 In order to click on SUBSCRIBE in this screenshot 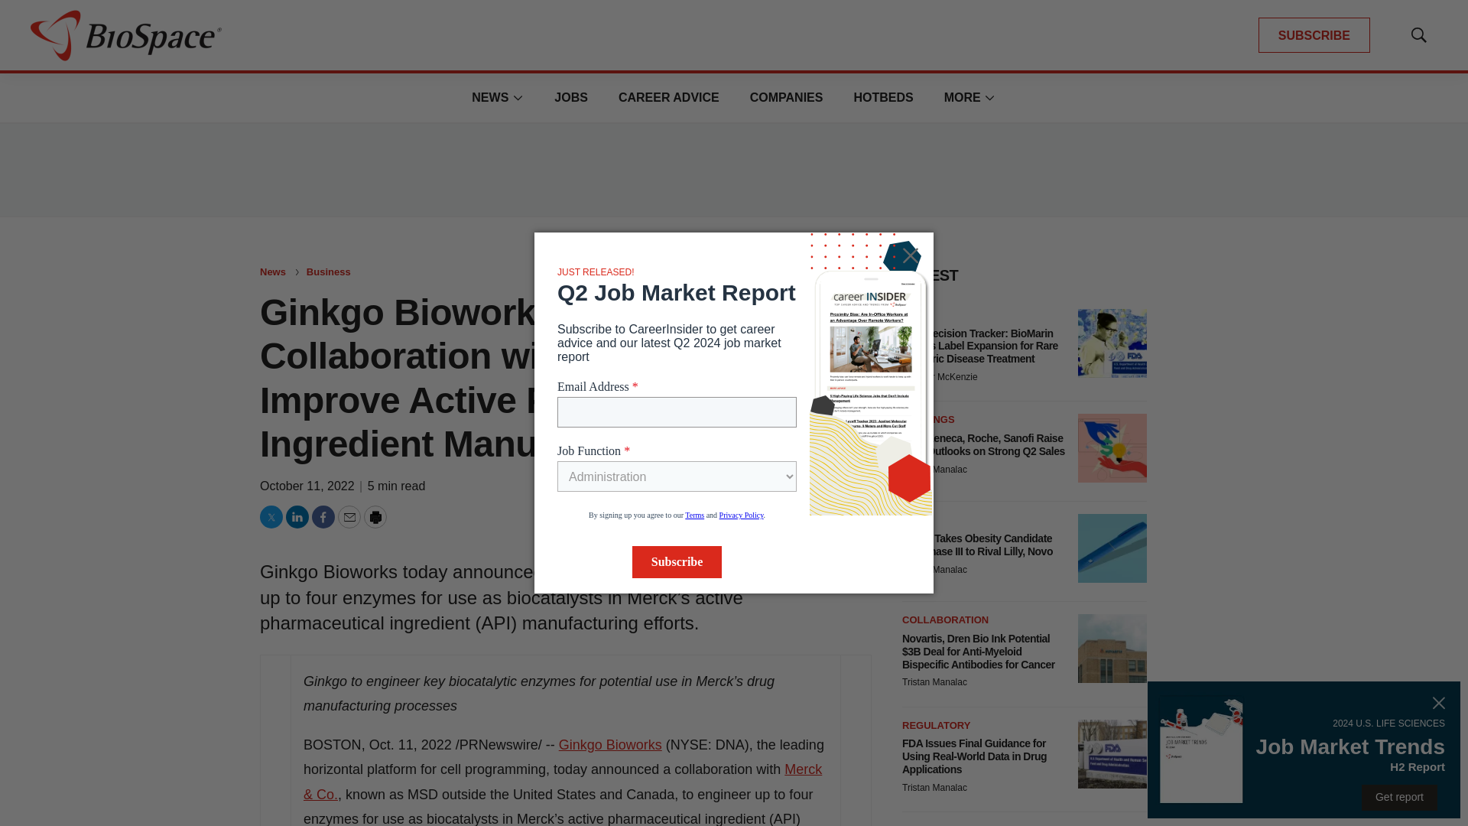, I will do `click(1314, 35)`.